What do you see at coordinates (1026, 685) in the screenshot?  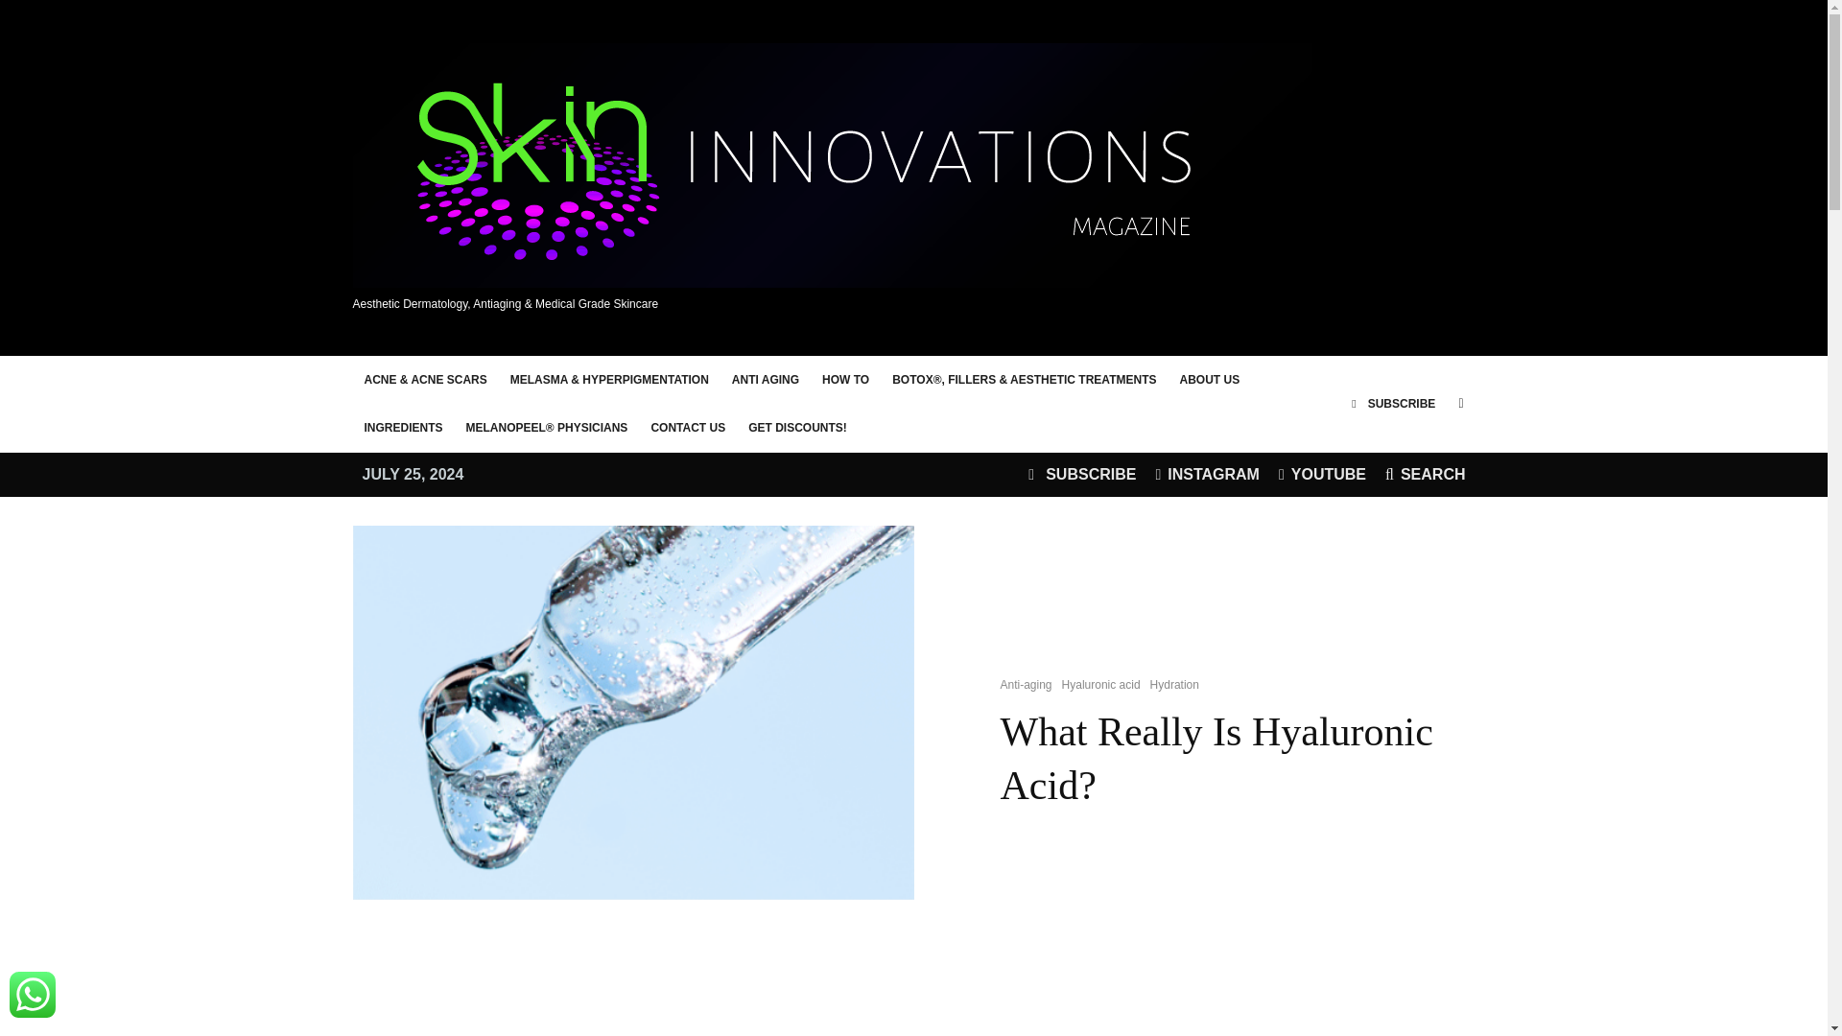 I see `Anti-aging` at bounding box center [1026, 685].